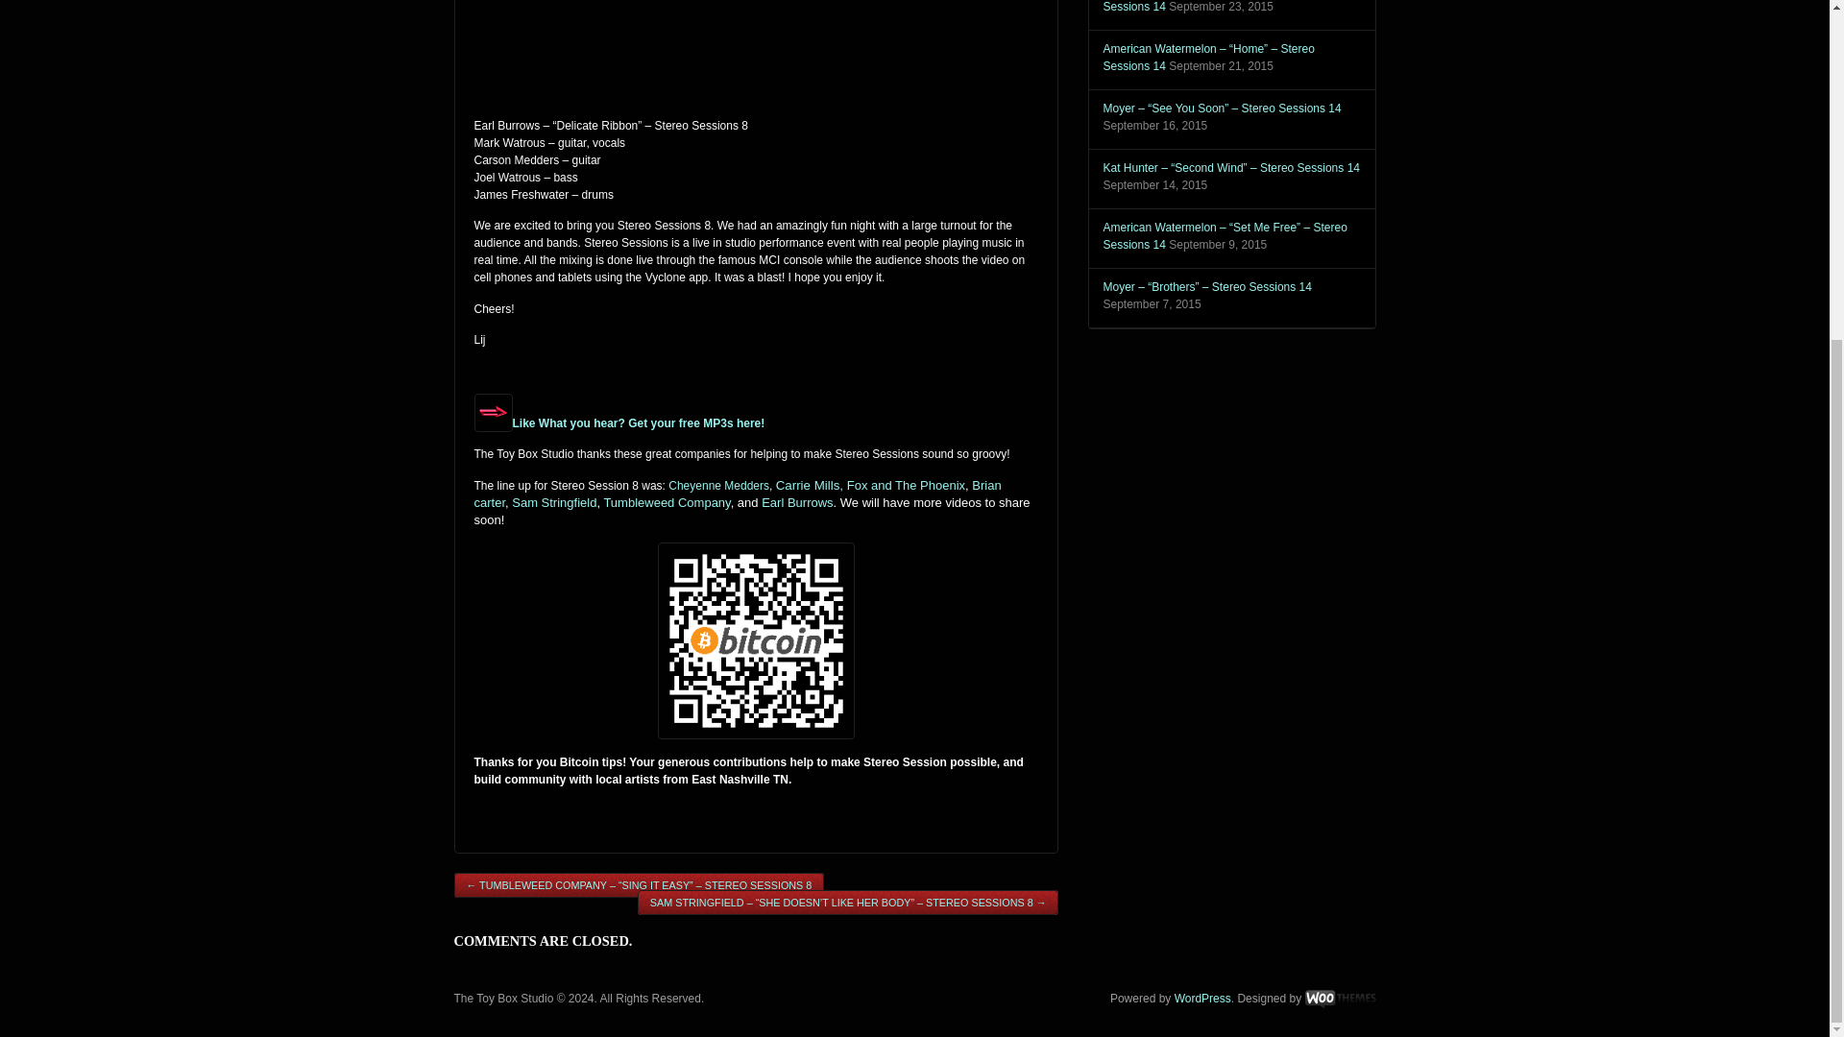 This screenshot has width=1844, height=1037. I want to click on MP3 opt in, so click(638, 423).